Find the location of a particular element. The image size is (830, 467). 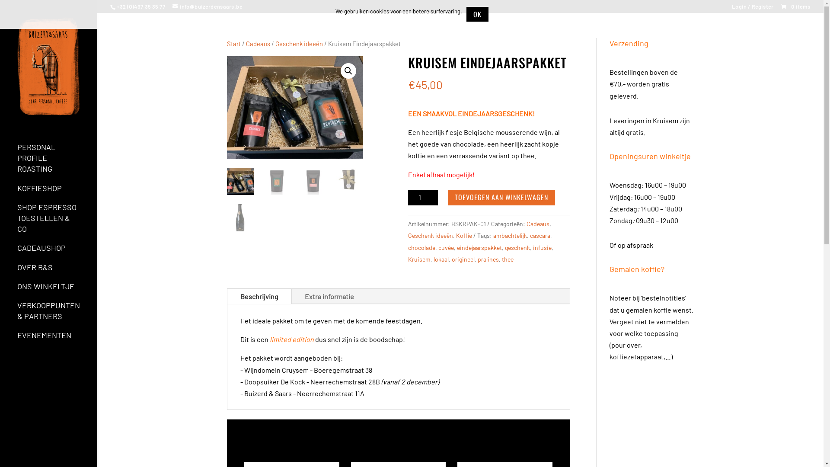

PERSONAL PROFILE ROASTING is located at coordinates (57, 163).